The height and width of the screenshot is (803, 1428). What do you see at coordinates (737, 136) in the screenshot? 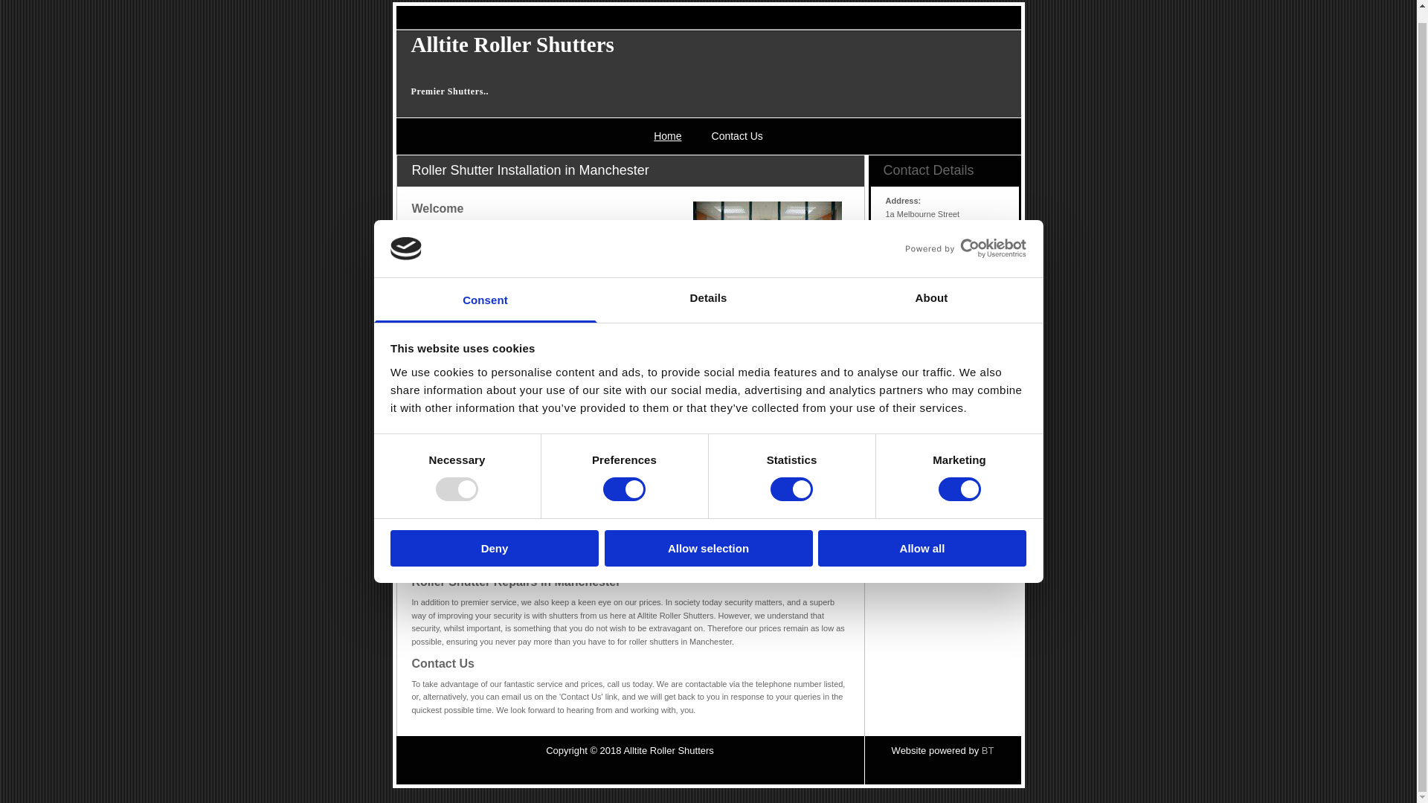
I see `Contact Us` at bounding box center [737, 136].